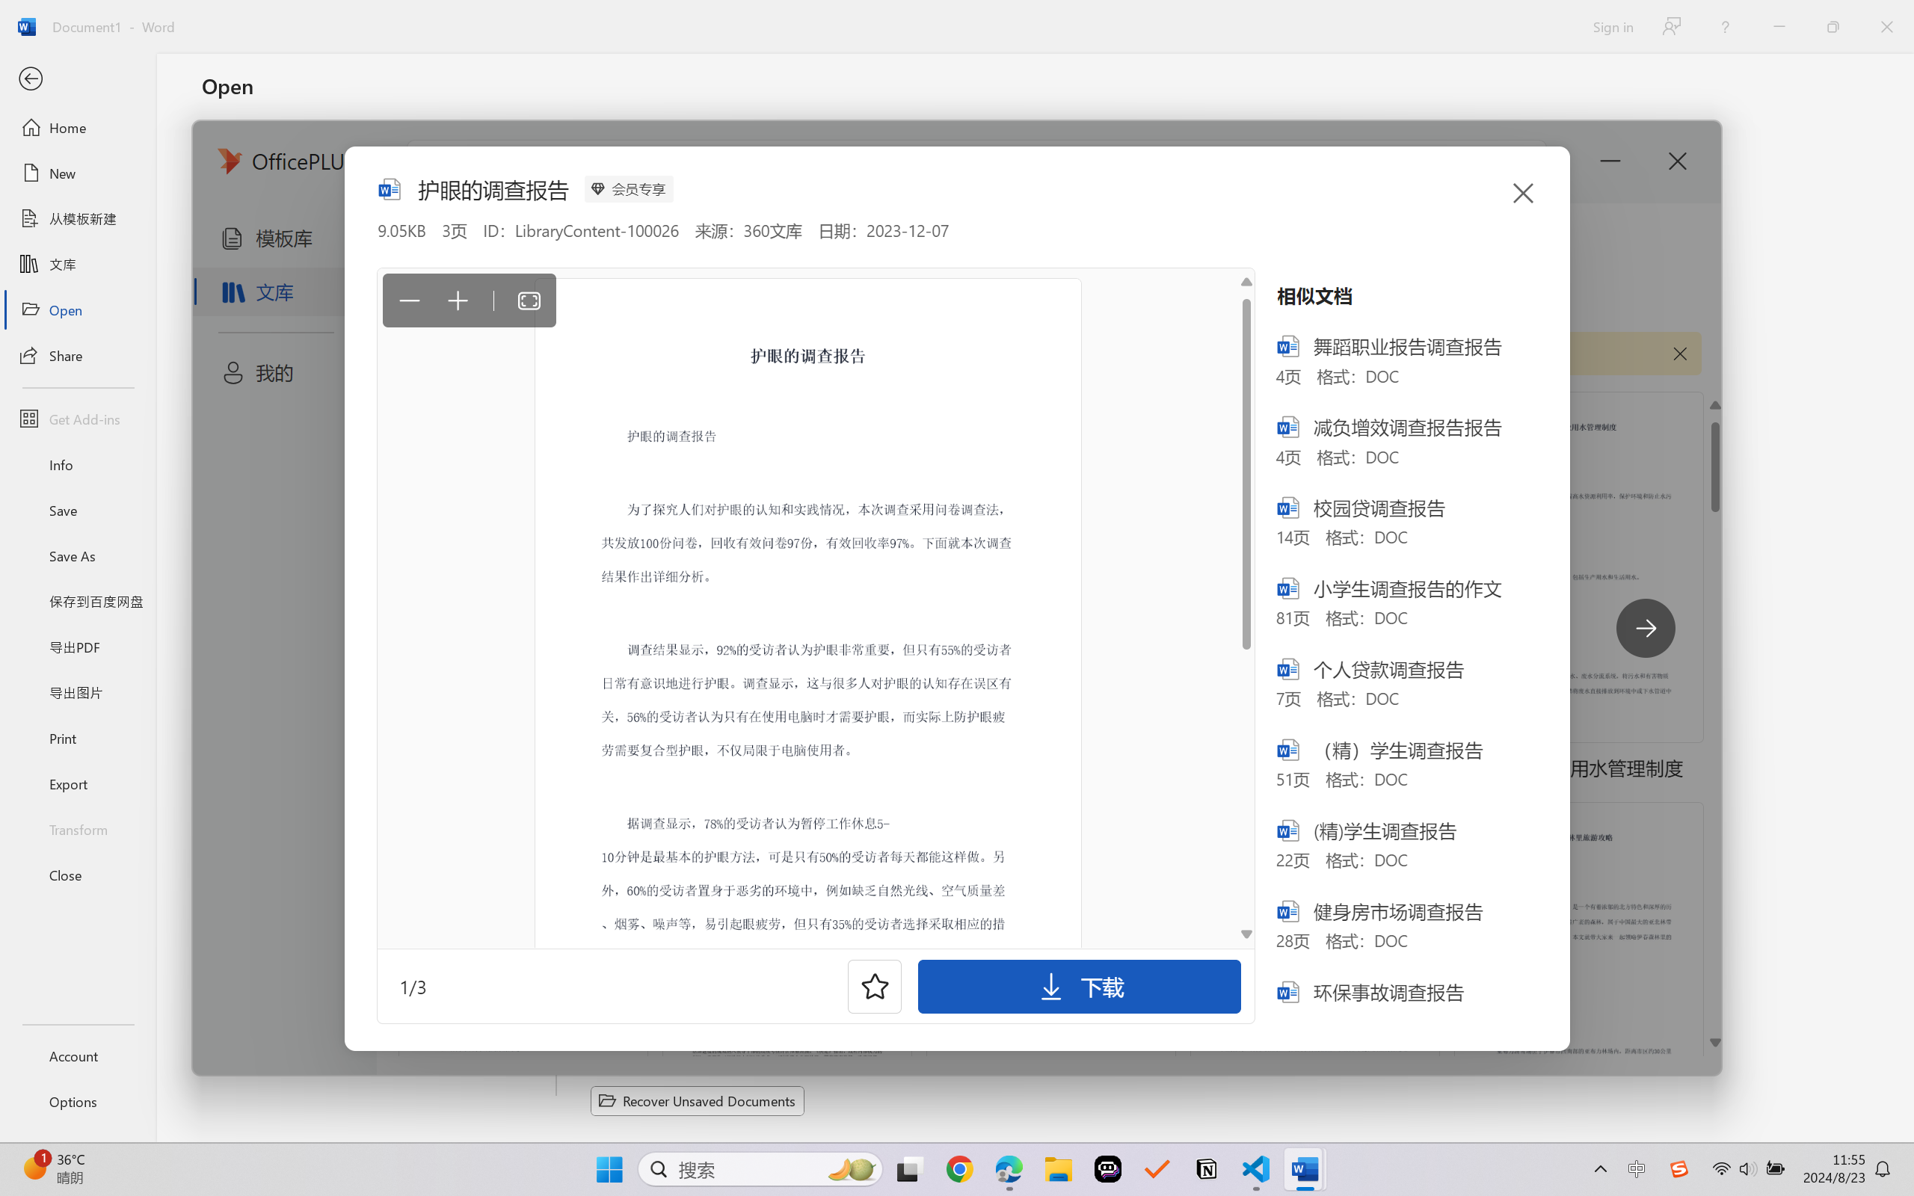 The width and height of the screenshot is (1914, 1196). I want to click on Account, so click(78, 1055).